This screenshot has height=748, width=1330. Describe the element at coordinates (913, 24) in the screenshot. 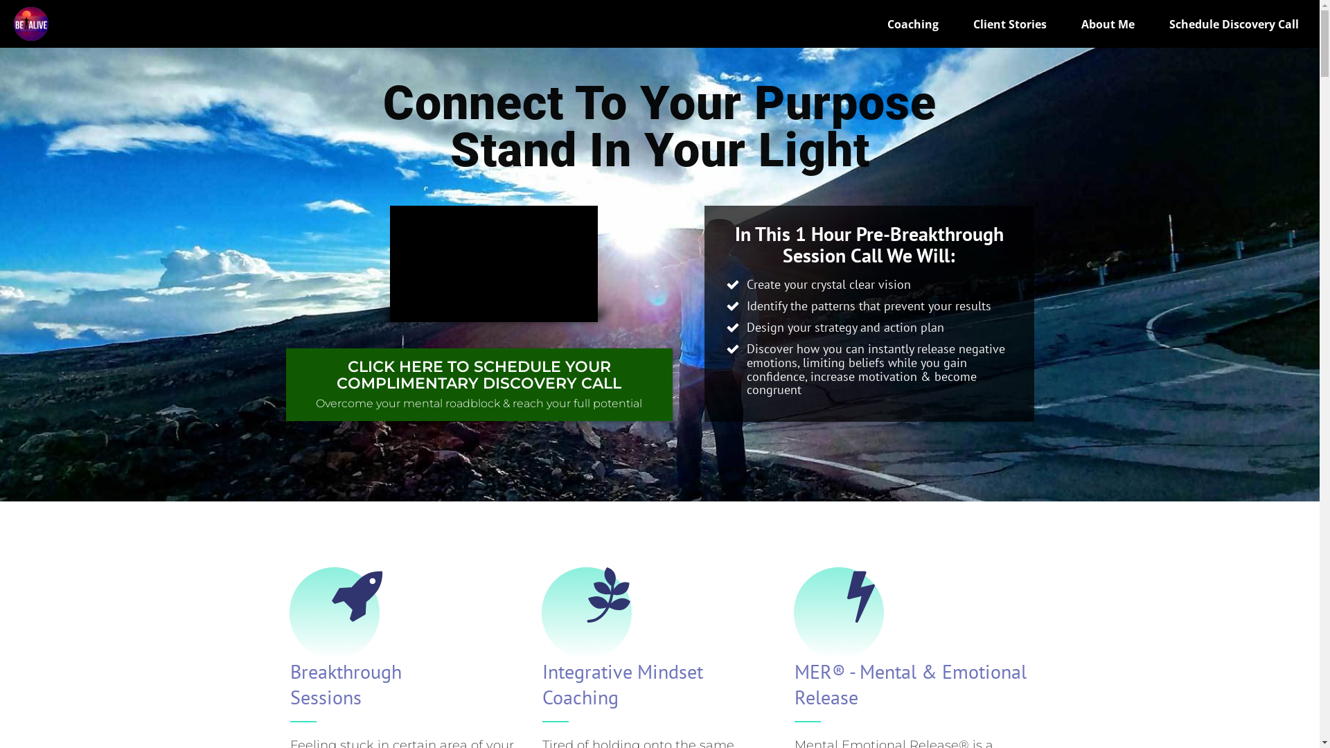

I see `Coaching` at that location.